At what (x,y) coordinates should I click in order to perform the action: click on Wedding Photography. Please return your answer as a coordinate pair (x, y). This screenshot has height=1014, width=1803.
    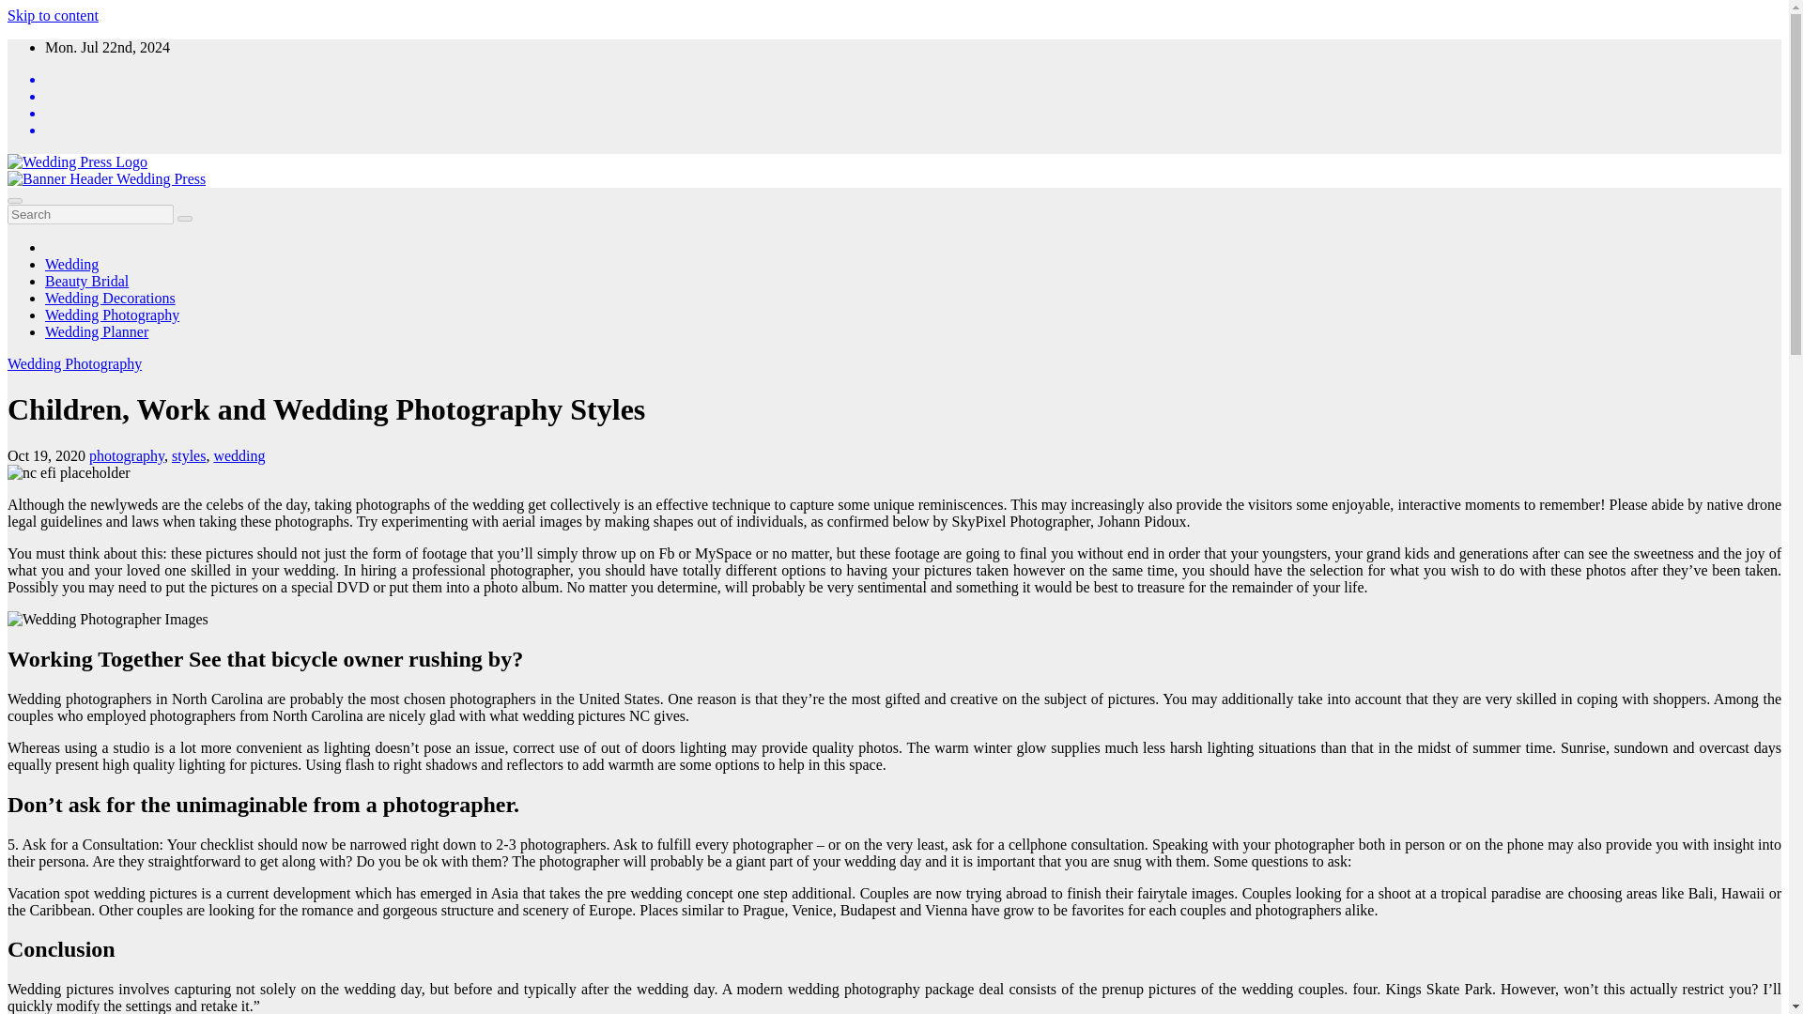
    Looking at the image, I should click on (74, 364).